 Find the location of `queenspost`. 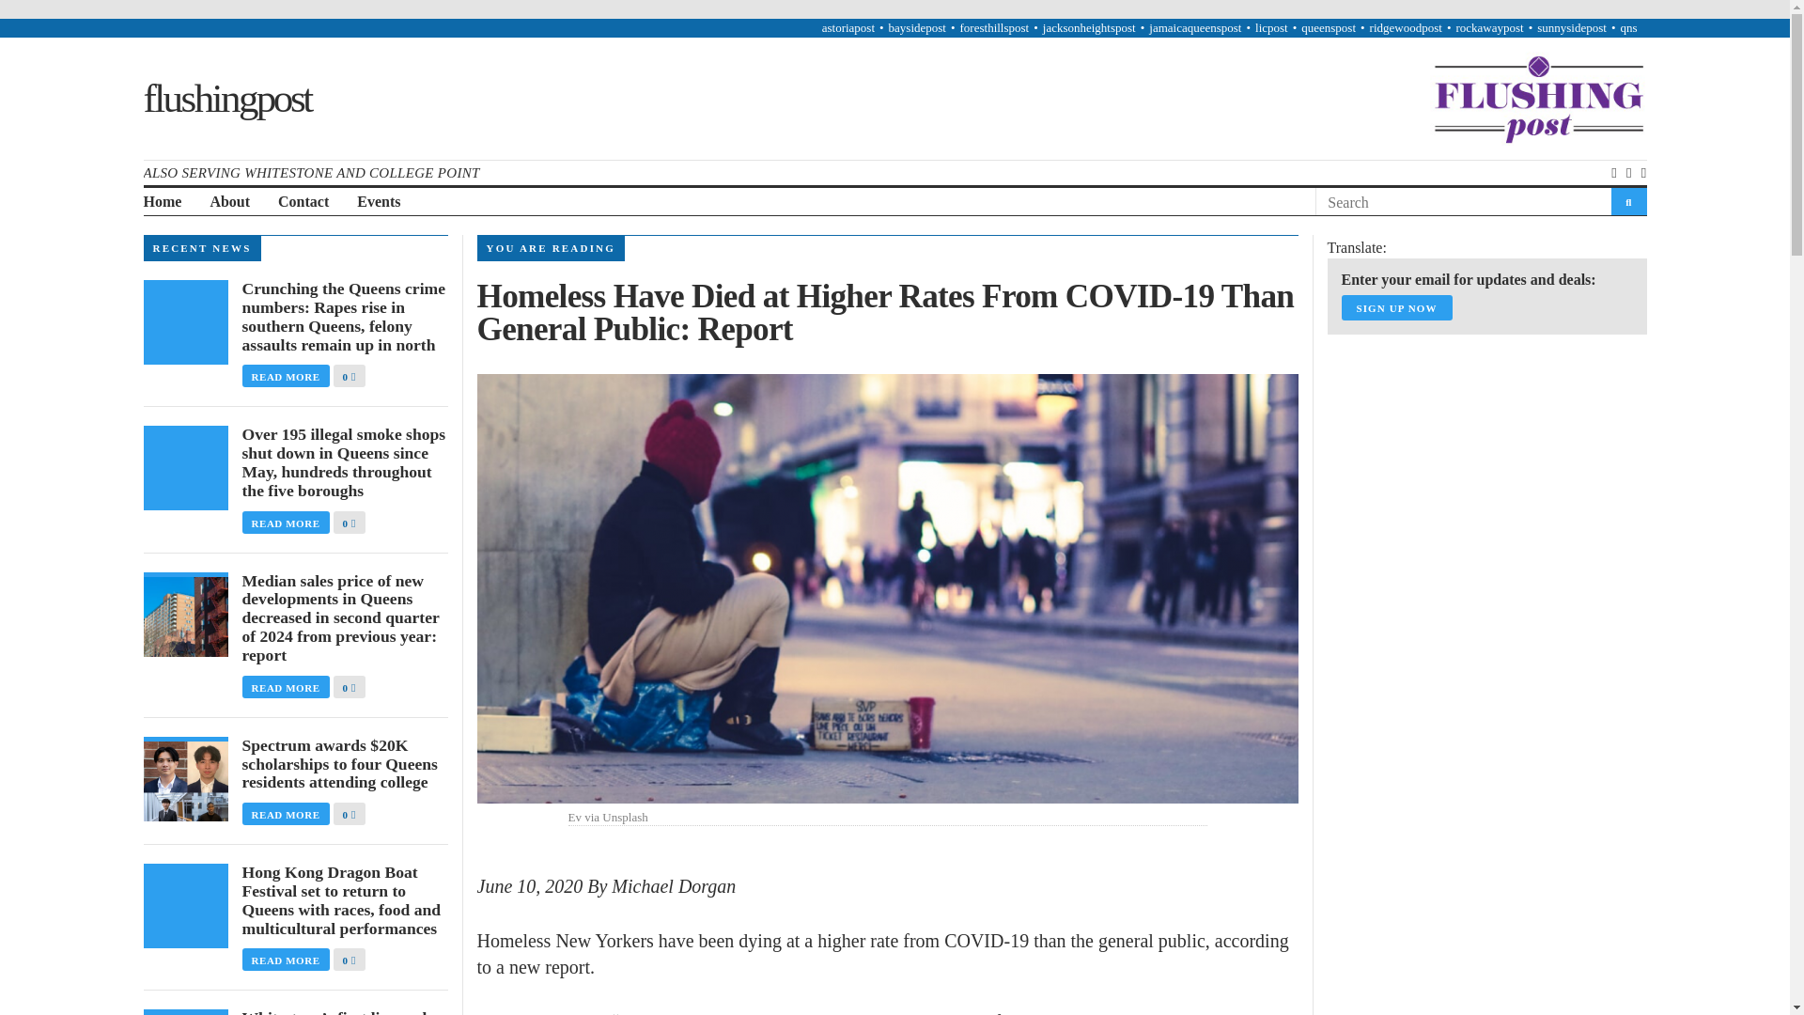

queenspost is located at coordinates (1329, 26).